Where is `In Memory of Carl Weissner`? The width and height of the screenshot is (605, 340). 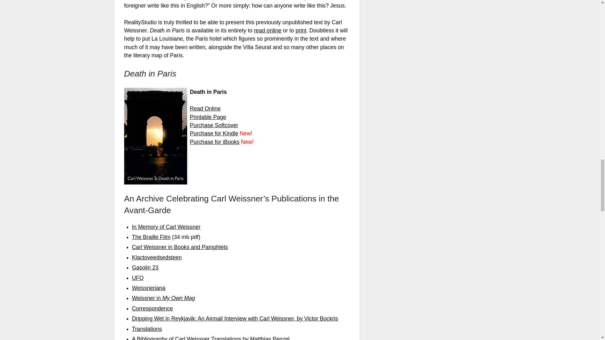
In Memory of Carl Weissner is located at coordinates (166, 227).